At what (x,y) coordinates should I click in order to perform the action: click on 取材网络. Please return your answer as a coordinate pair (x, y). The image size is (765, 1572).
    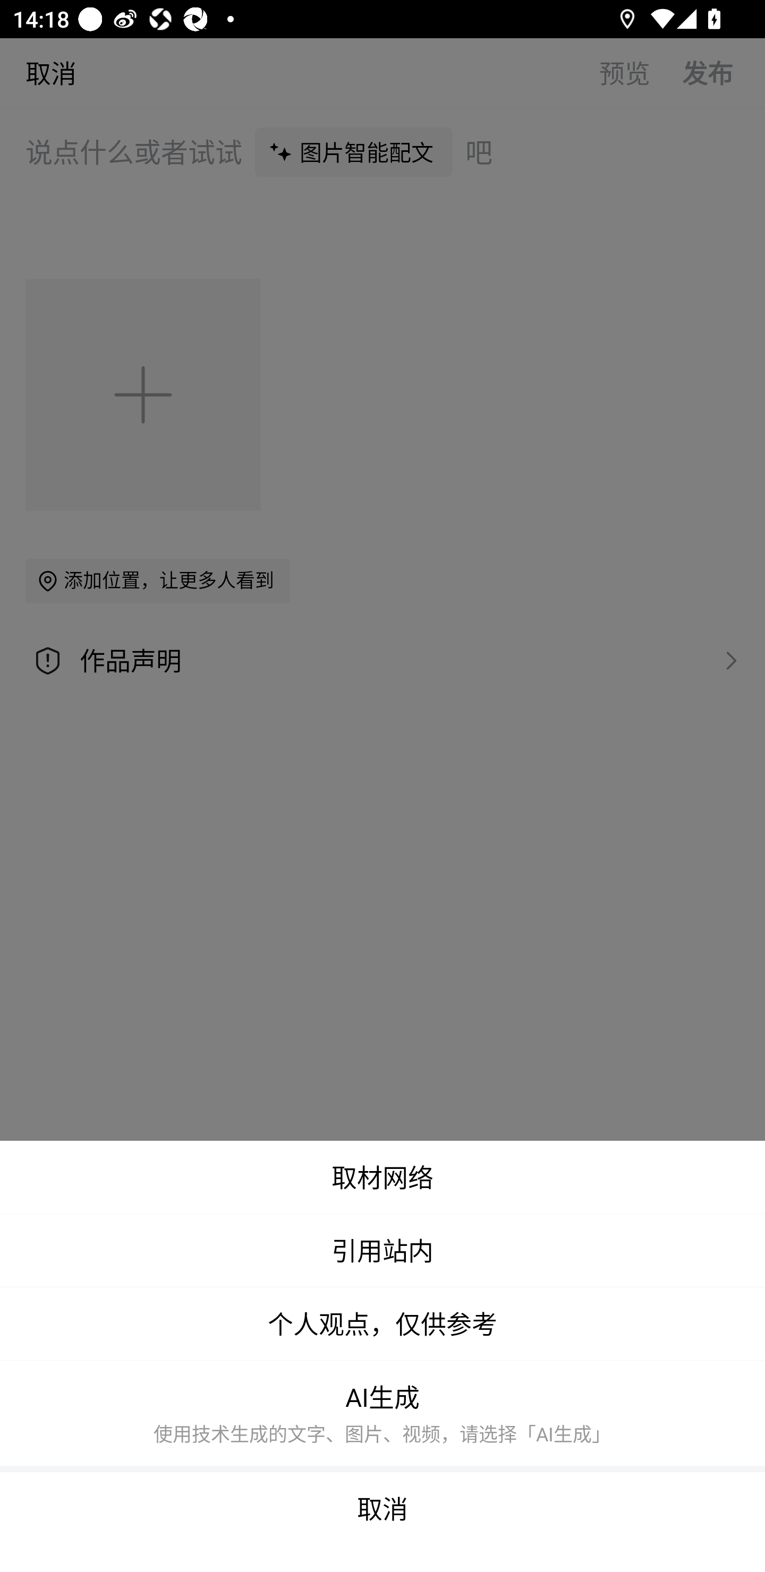
    Looking at the image, I should click on (382, 1177).